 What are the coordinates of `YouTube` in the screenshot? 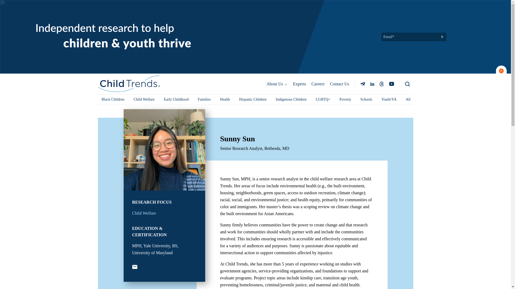 It's located at (134, 267).